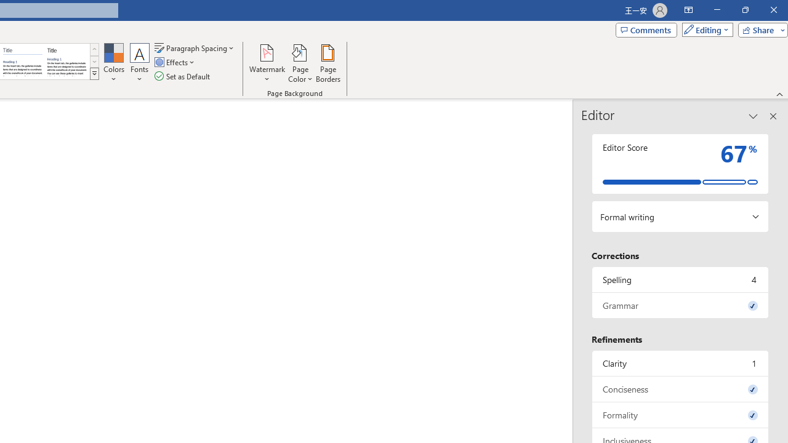 This screenshot has height=443, width=788. What do you see at coordinates (704, 30) in the screenshot?
I see `Editing` at bounding box center [704, 30].